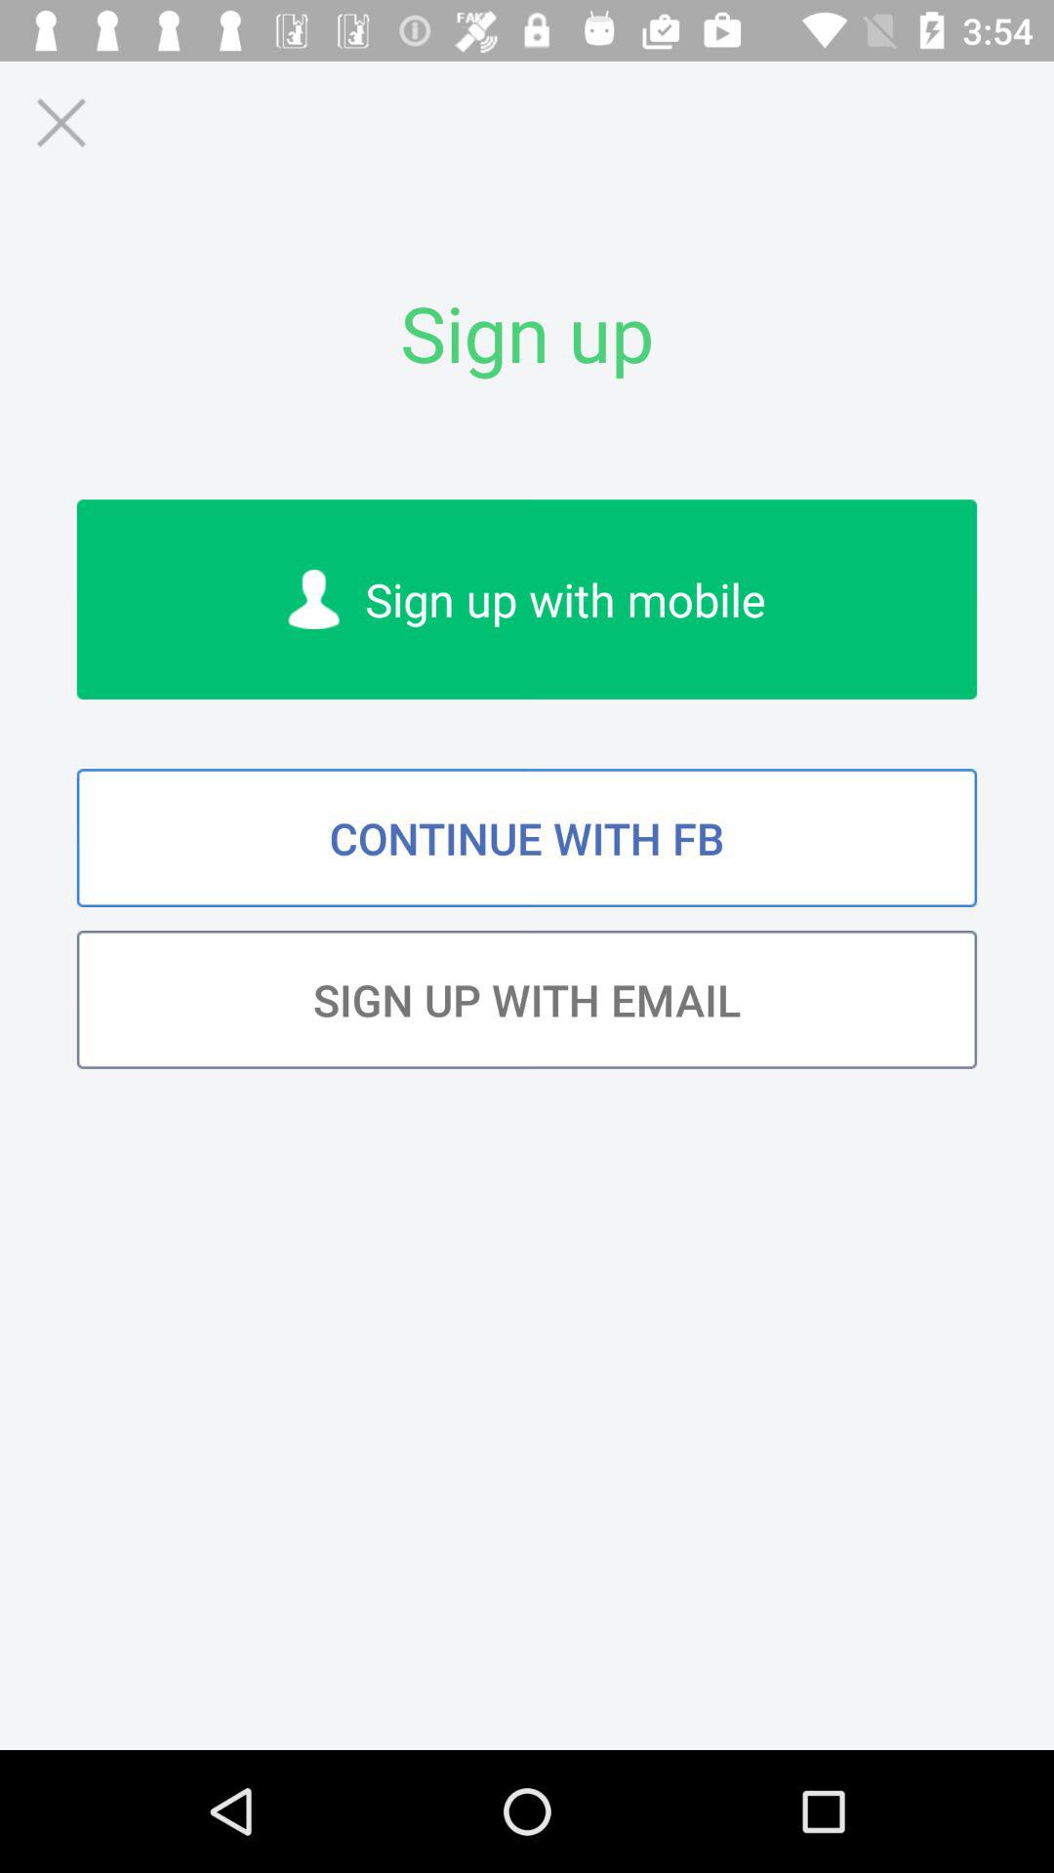  I want to click on open icon below the sign up with icon, so click(527, 838).